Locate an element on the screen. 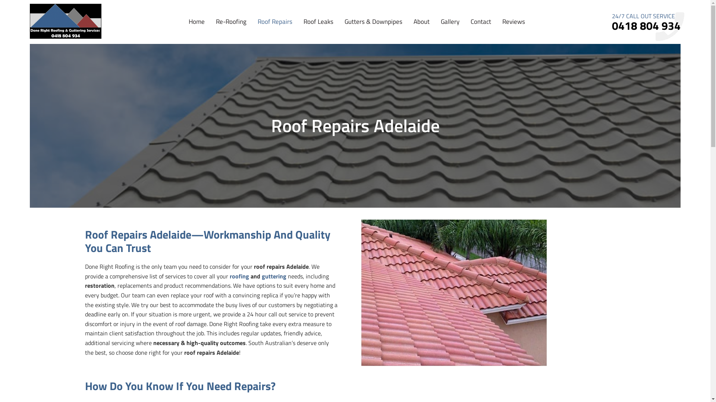 The image size is (716, 402). Home is located at coordinates (197, 31).